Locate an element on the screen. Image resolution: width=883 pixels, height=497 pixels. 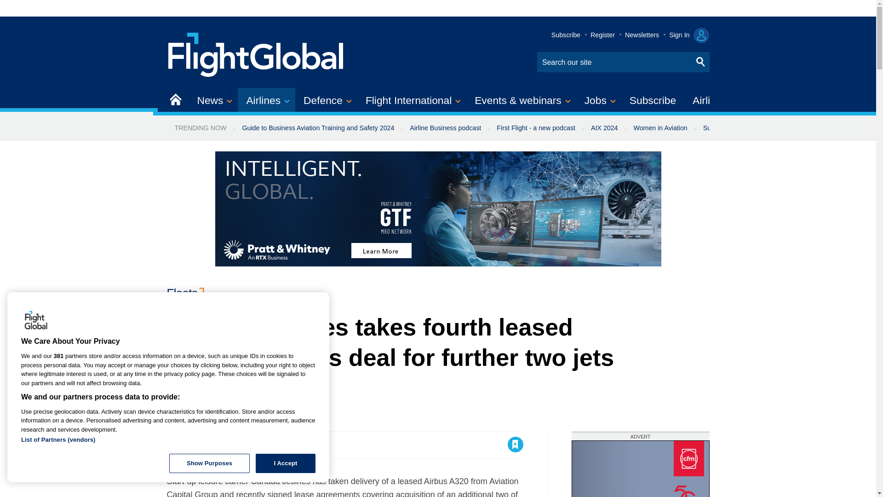
Women in Aviation is located at coordinates (660, 128).